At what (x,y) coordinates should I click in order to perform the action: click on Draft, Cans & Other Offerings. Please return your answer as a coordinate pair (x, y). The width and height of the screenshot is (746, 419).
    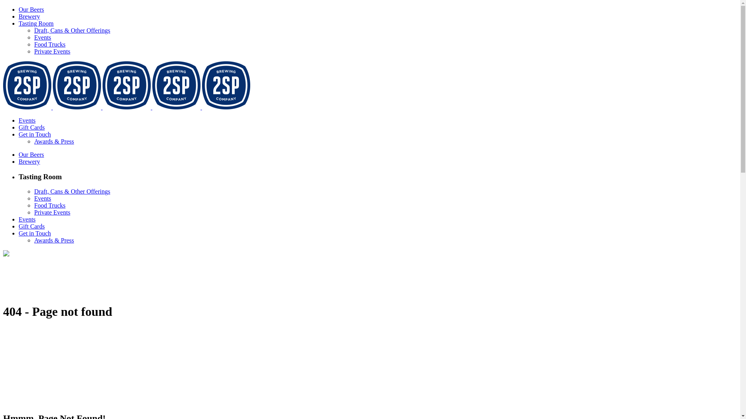
    Looking at the image, I should click on (72, 30).